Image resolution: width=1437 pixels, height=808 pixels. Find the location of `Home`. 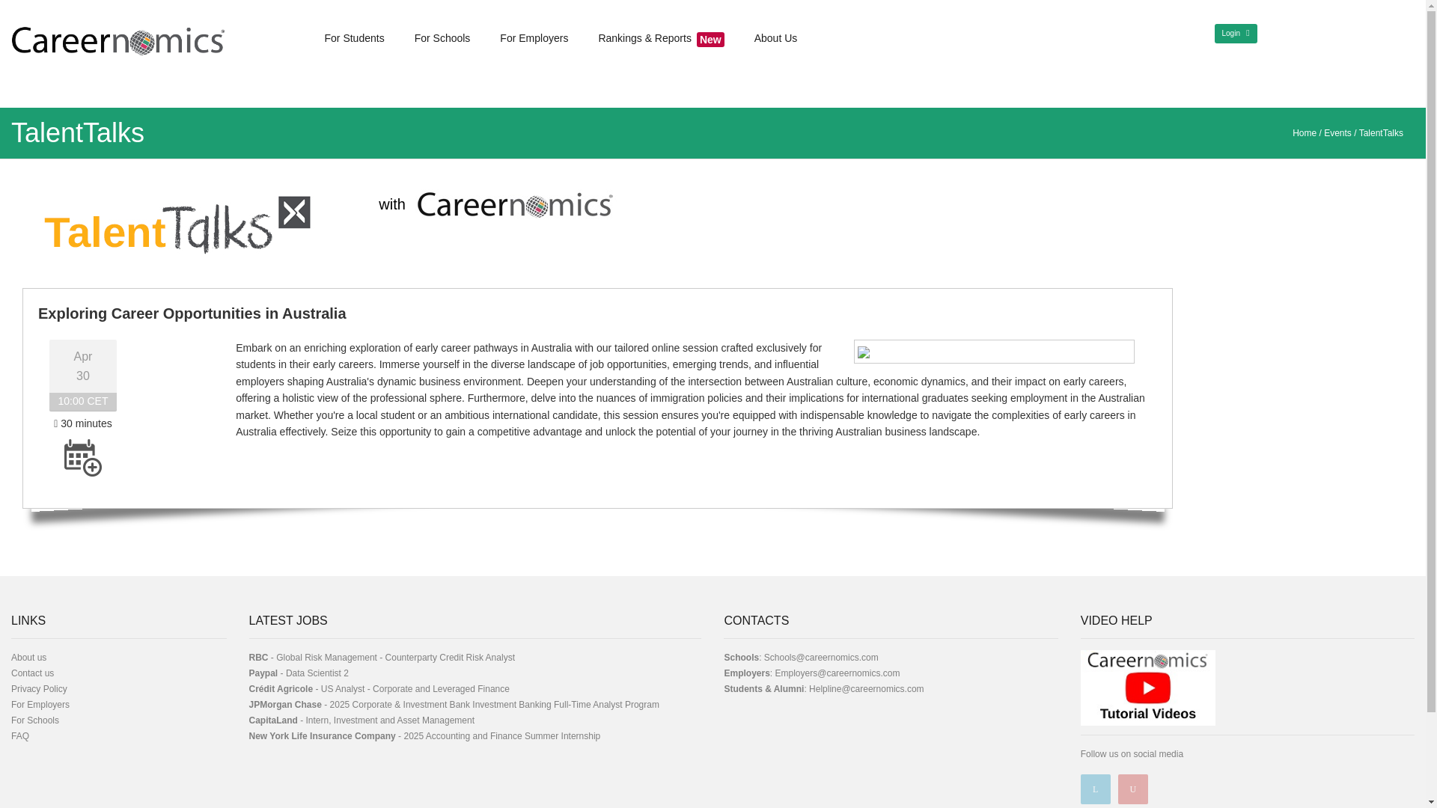

Home is located at coordinates (1304, 132).